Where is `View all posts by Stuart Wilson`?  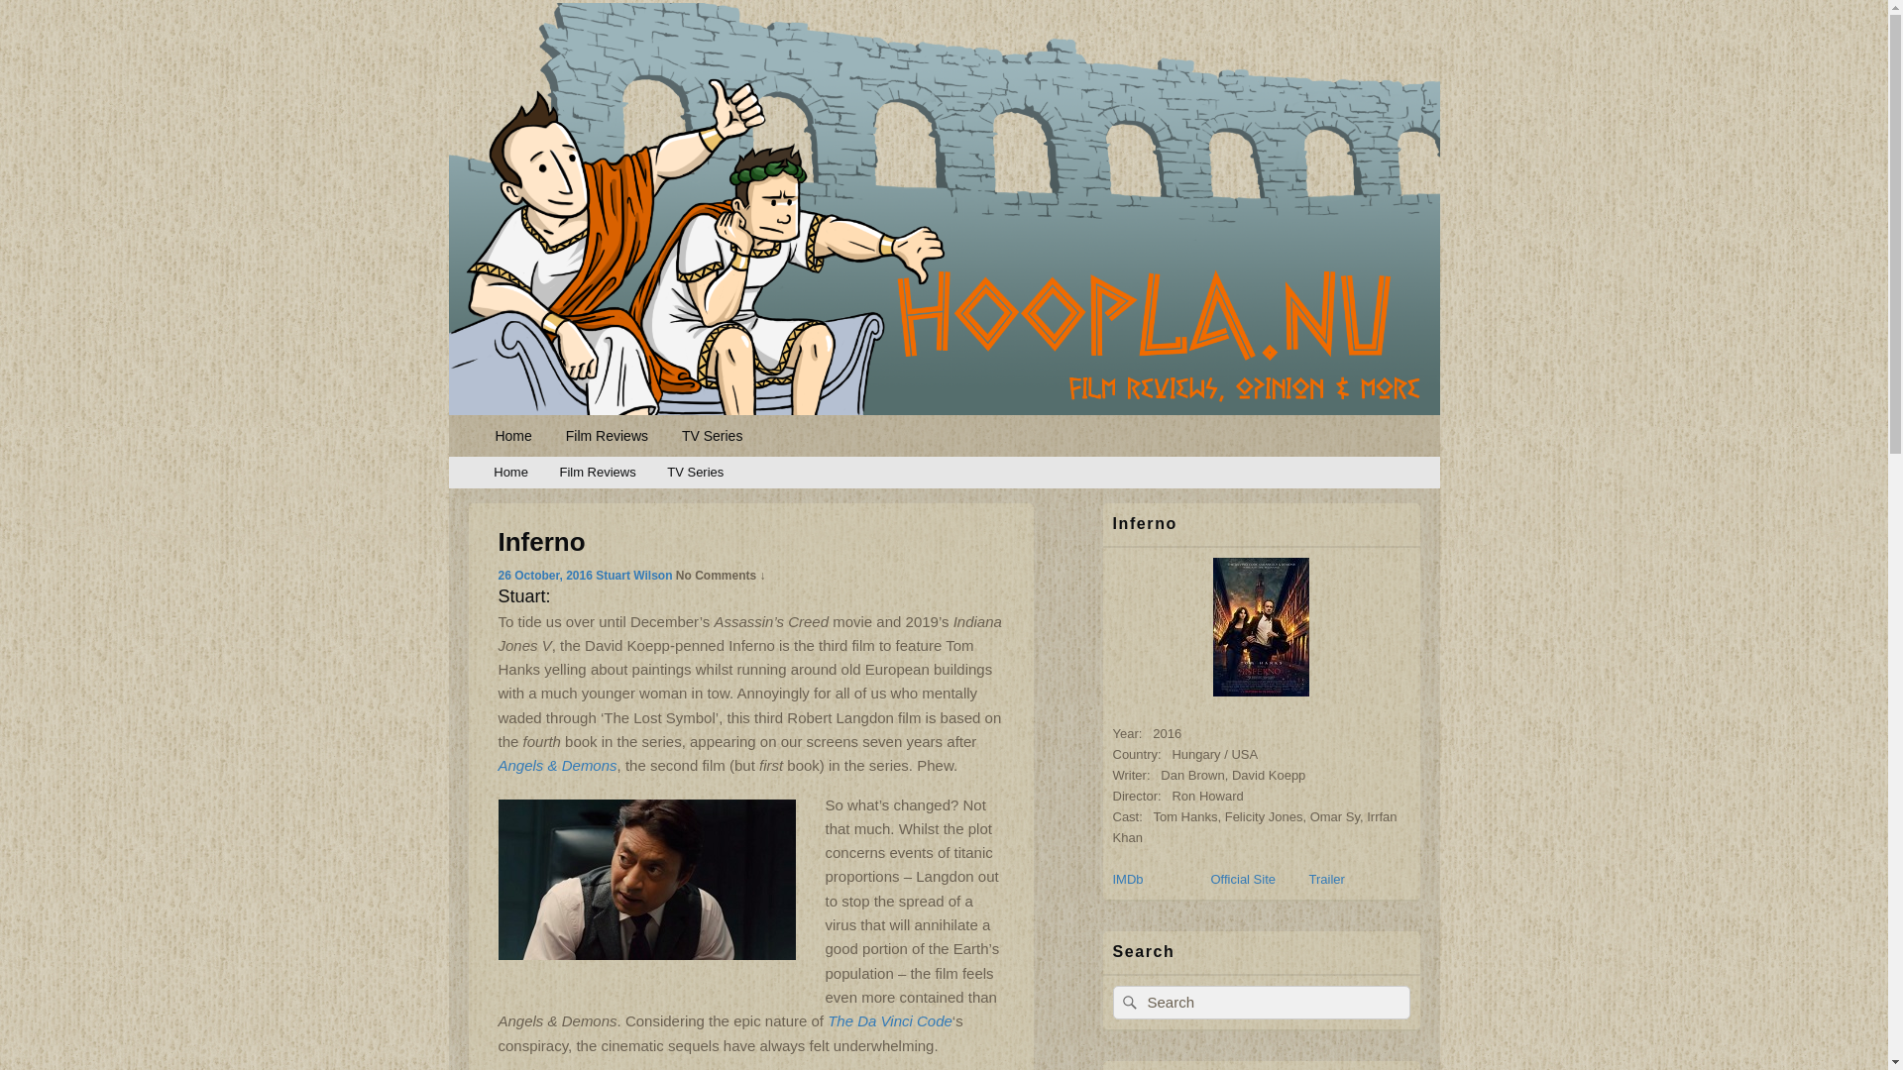
View all posts by Stuart Wilson is located at coordinates (632, 575).